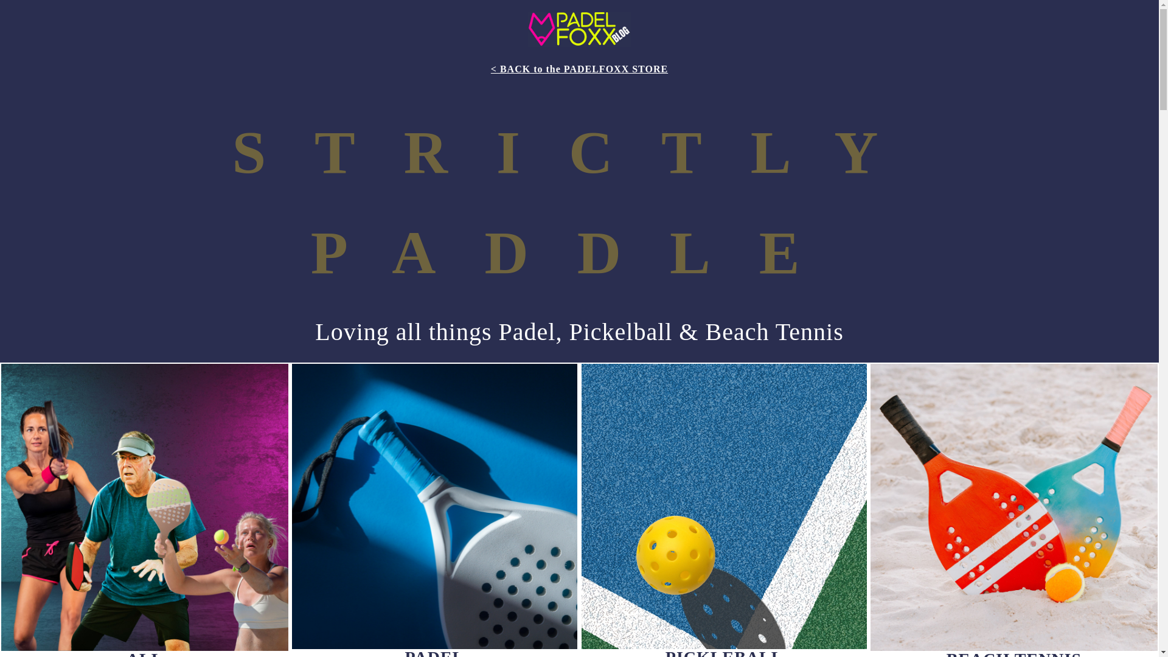  Describe the element at coordinates (1013, 507) in the screenshot. I see `Beach Tennis Rackets in the sand` at that location.